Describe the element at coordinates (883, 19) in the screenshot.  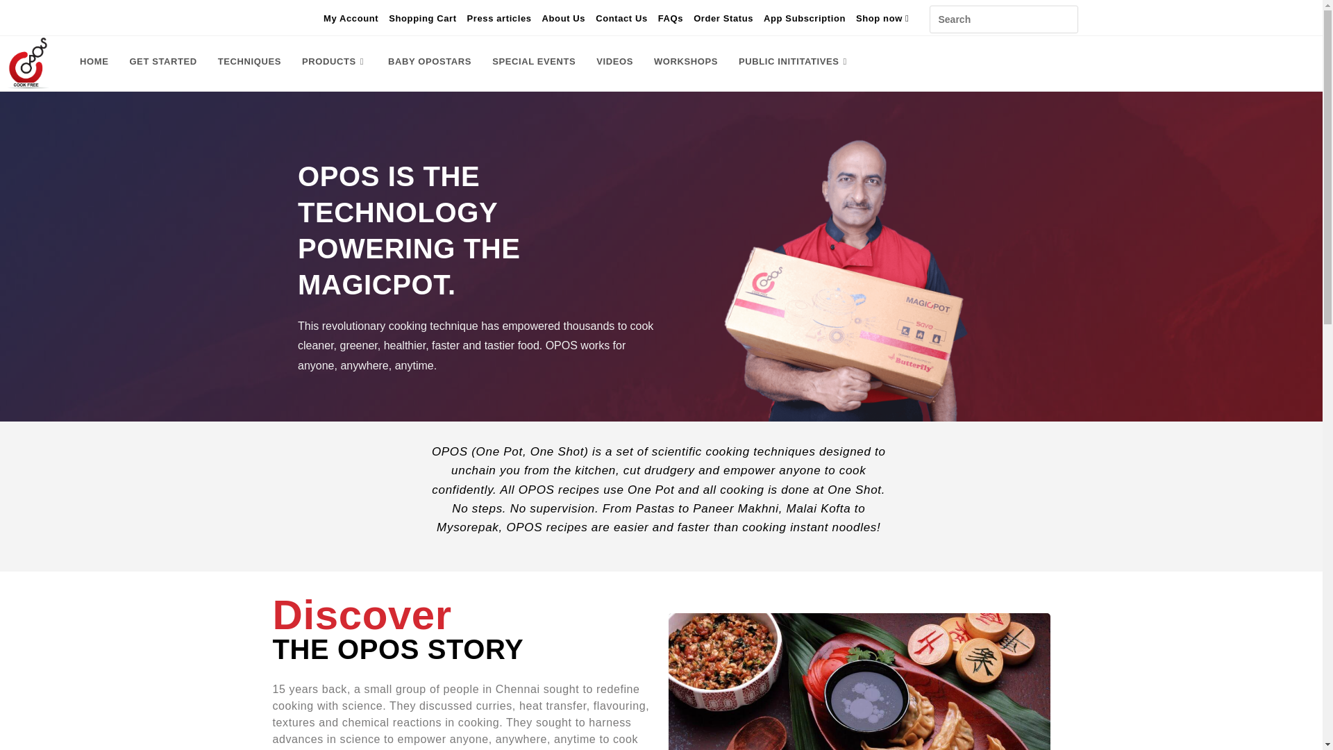
I see `Shop now` at that location.